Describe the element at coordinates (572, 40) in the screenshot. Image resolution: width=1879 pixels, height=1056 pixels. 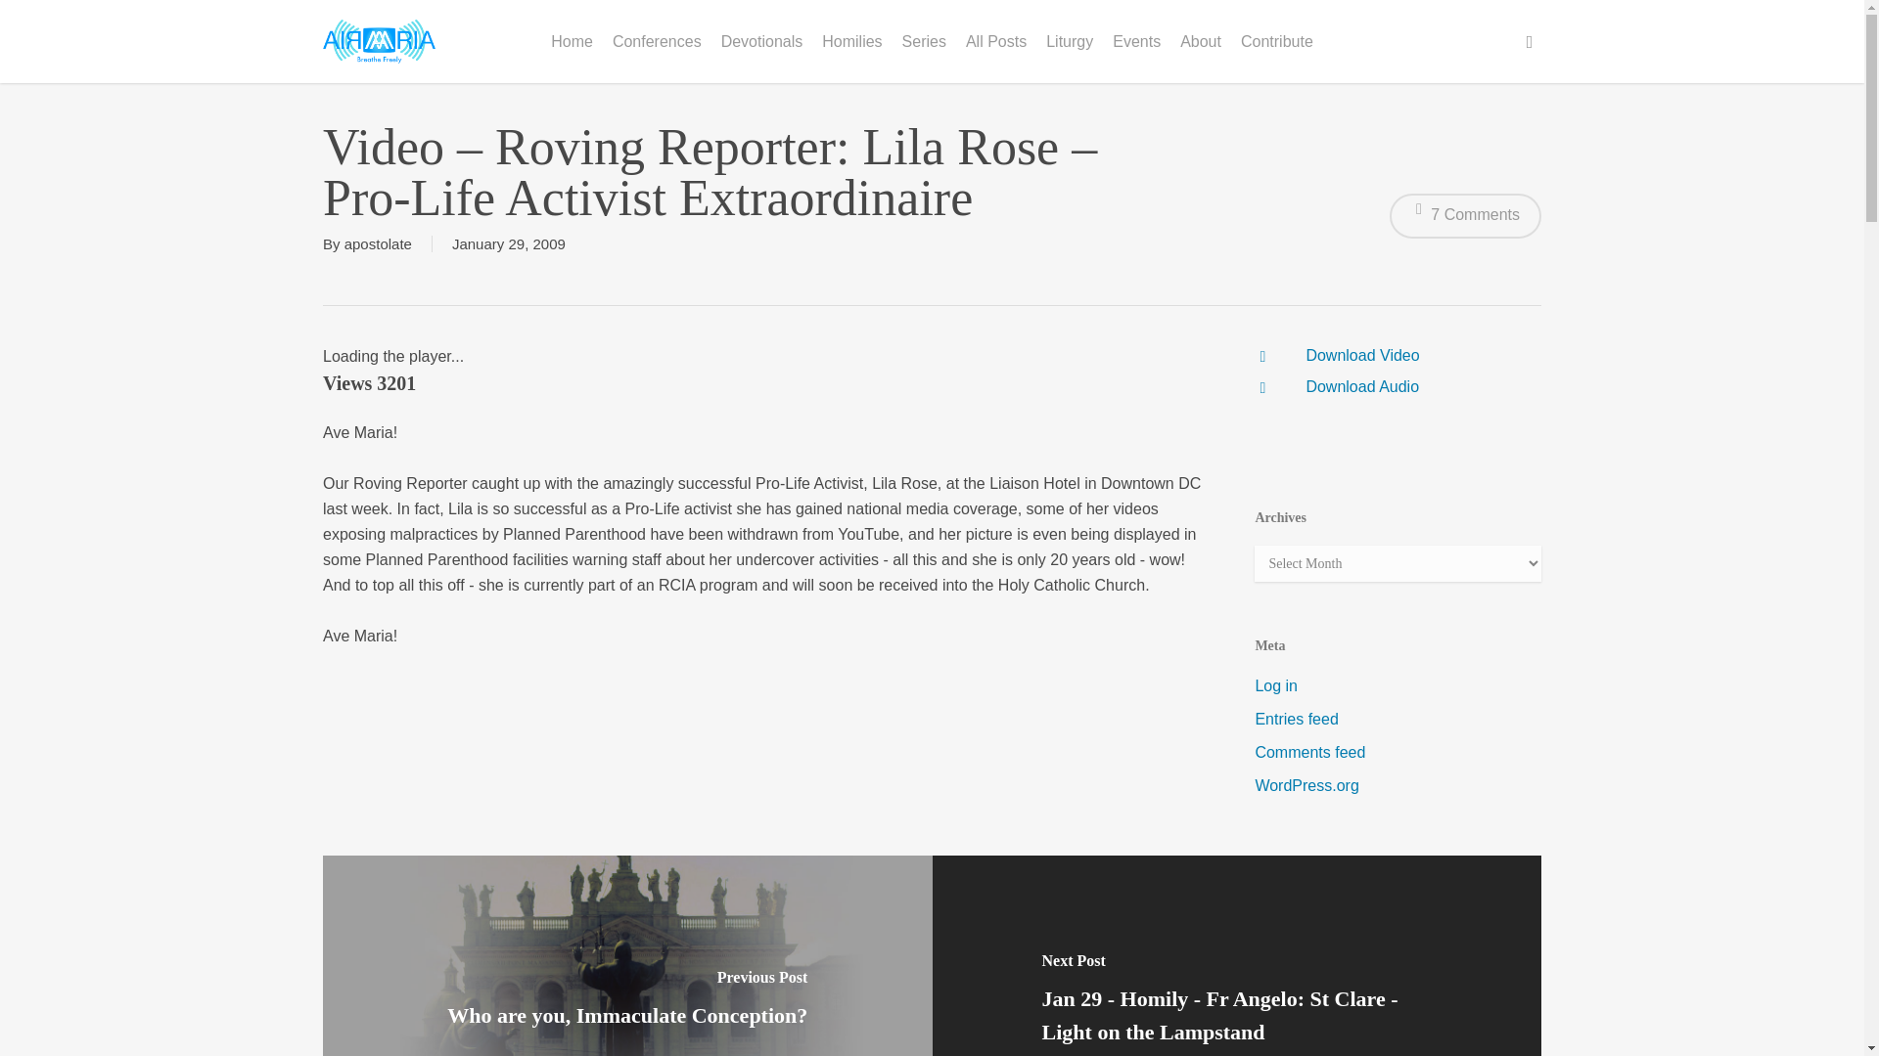
I see `Home` at that location.